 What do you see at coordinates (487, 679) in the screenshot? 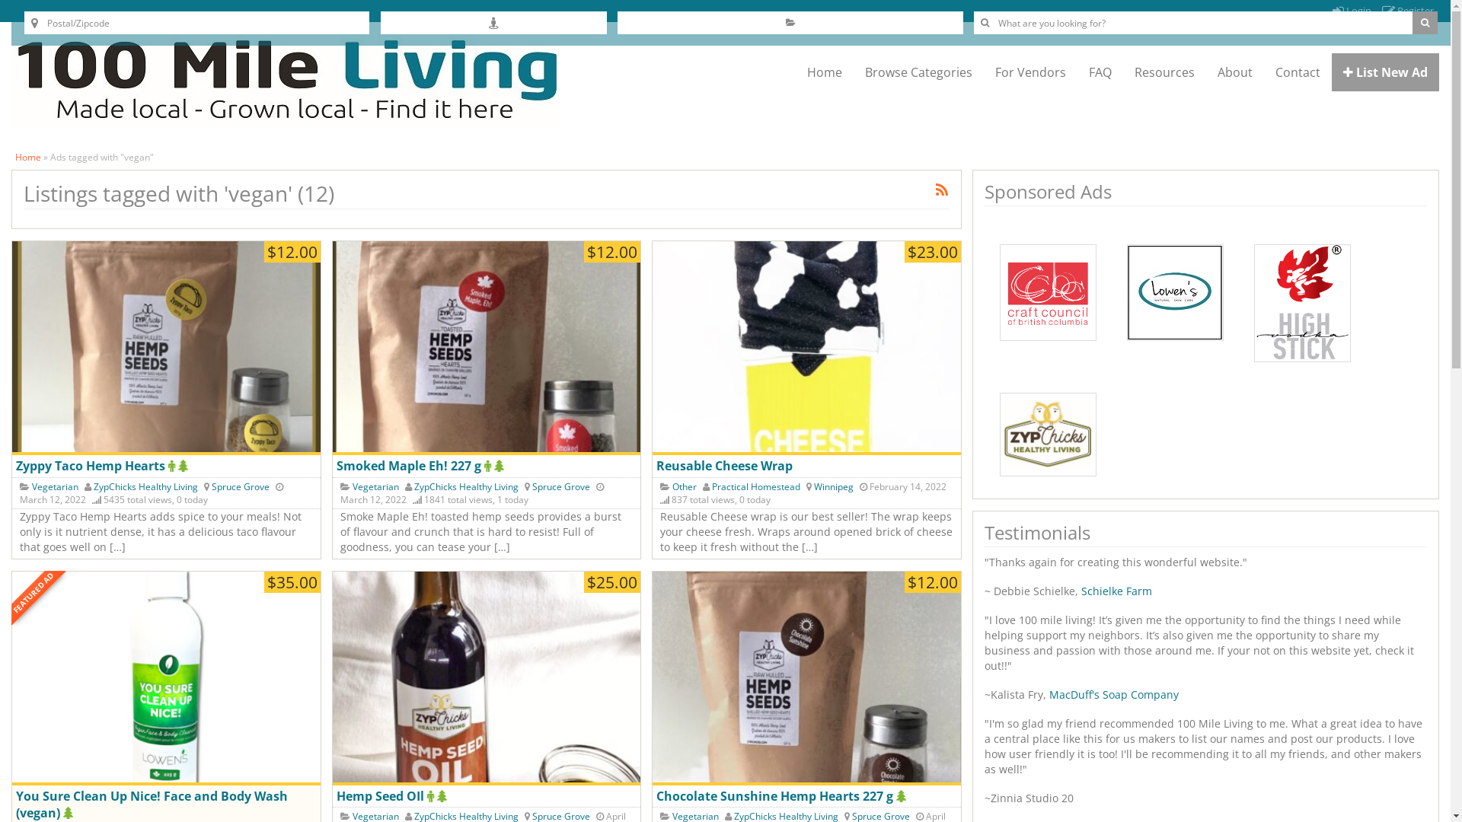
I see `Hemp Seed OIl` at bounding box center [487, 679].